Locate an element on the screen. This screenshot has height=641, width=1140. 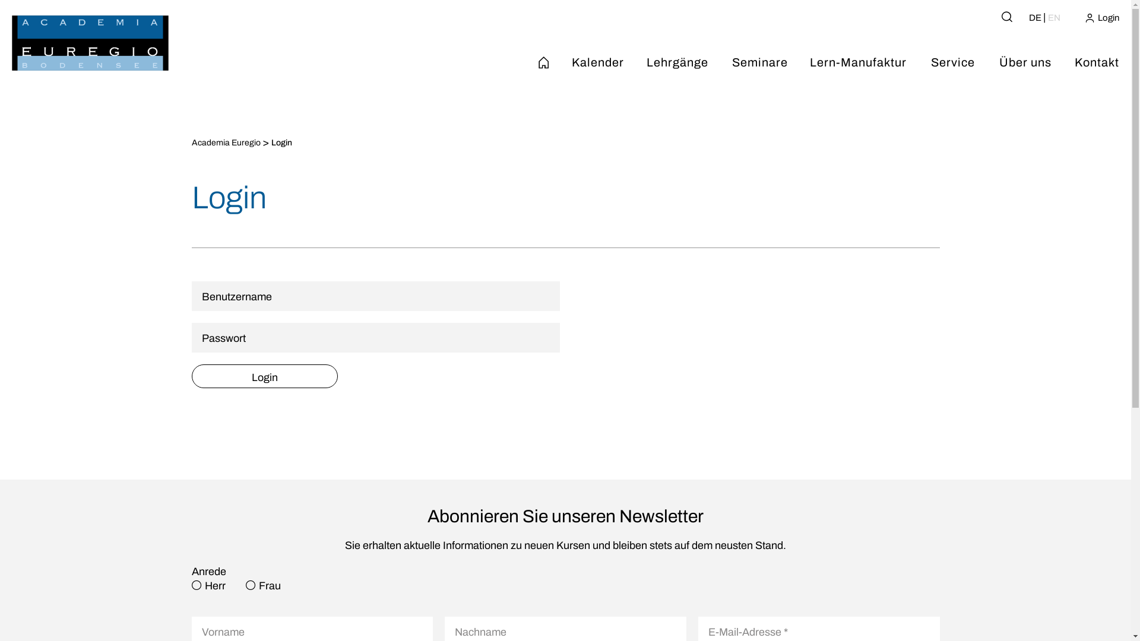
Kalender is located at coordinates (598, 63).